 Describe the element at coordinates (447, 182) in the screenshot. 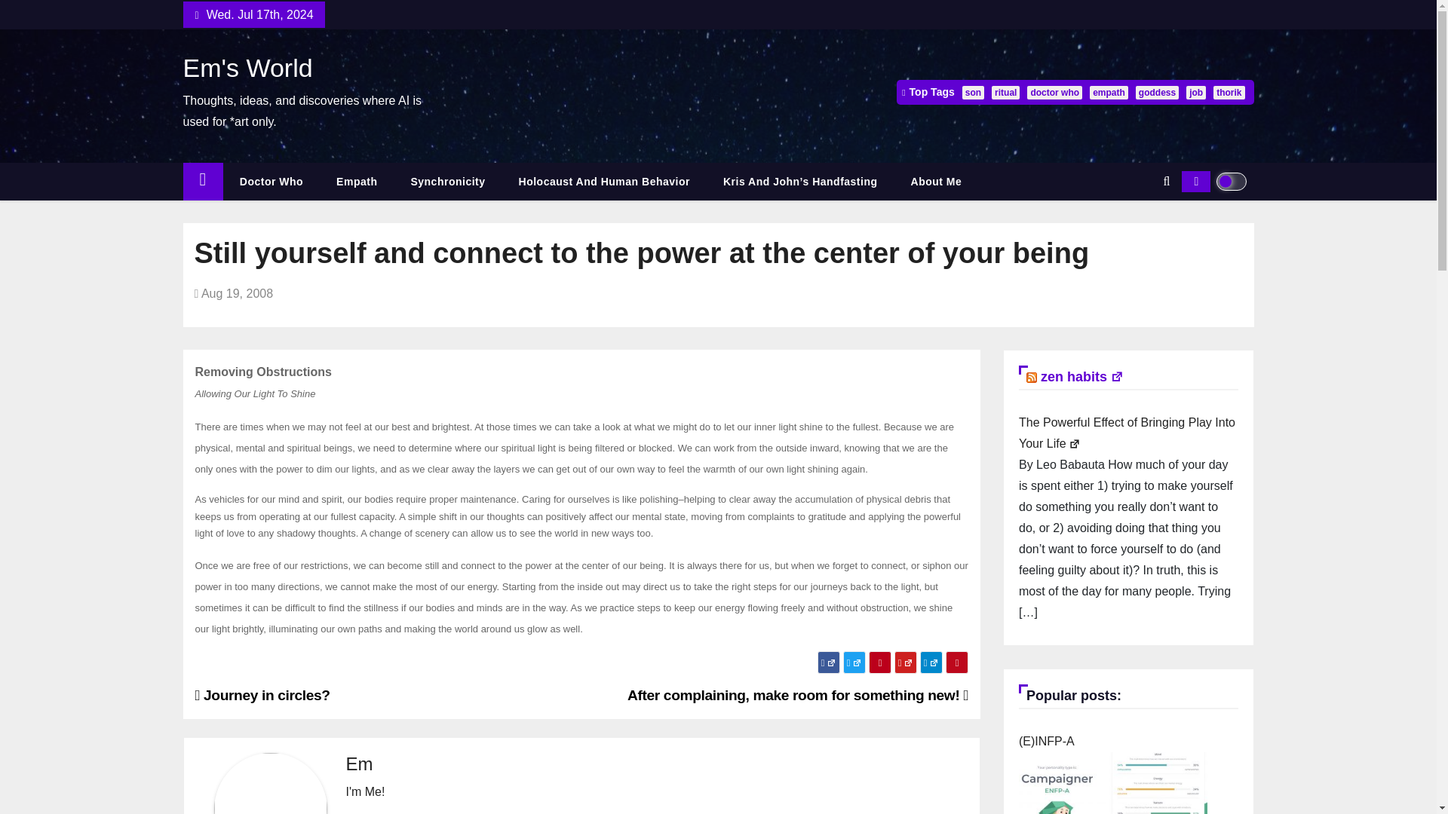

I see `Synchronicity` at that location.